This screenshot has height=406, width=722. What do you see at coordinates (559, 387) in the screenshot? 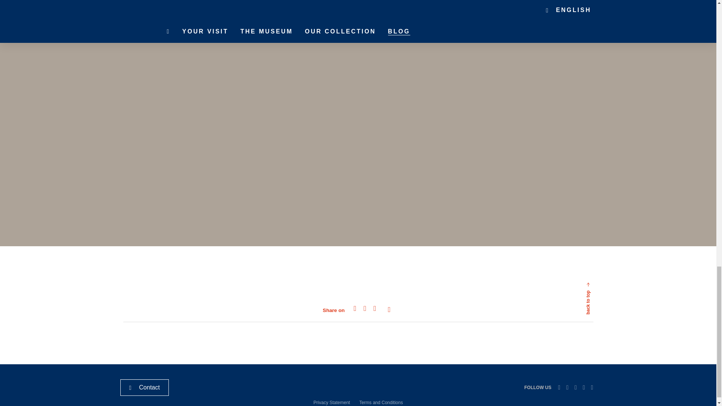
I see `LinkedIn` at bounding box center [559, 387].